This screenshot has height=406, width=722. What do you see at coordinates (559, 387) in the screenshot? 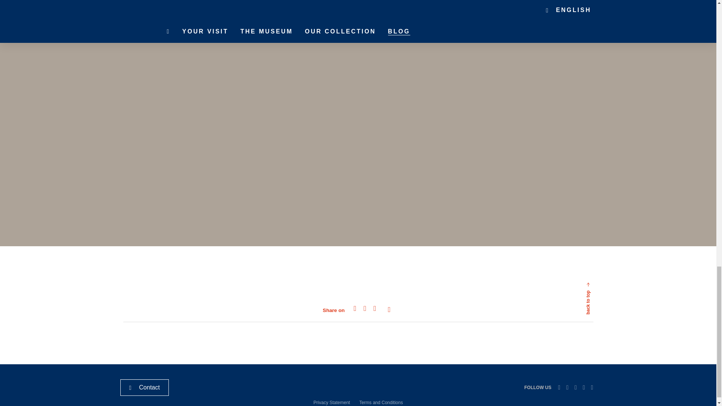
I see `LinkedIn` at bounding box center [559, 387].